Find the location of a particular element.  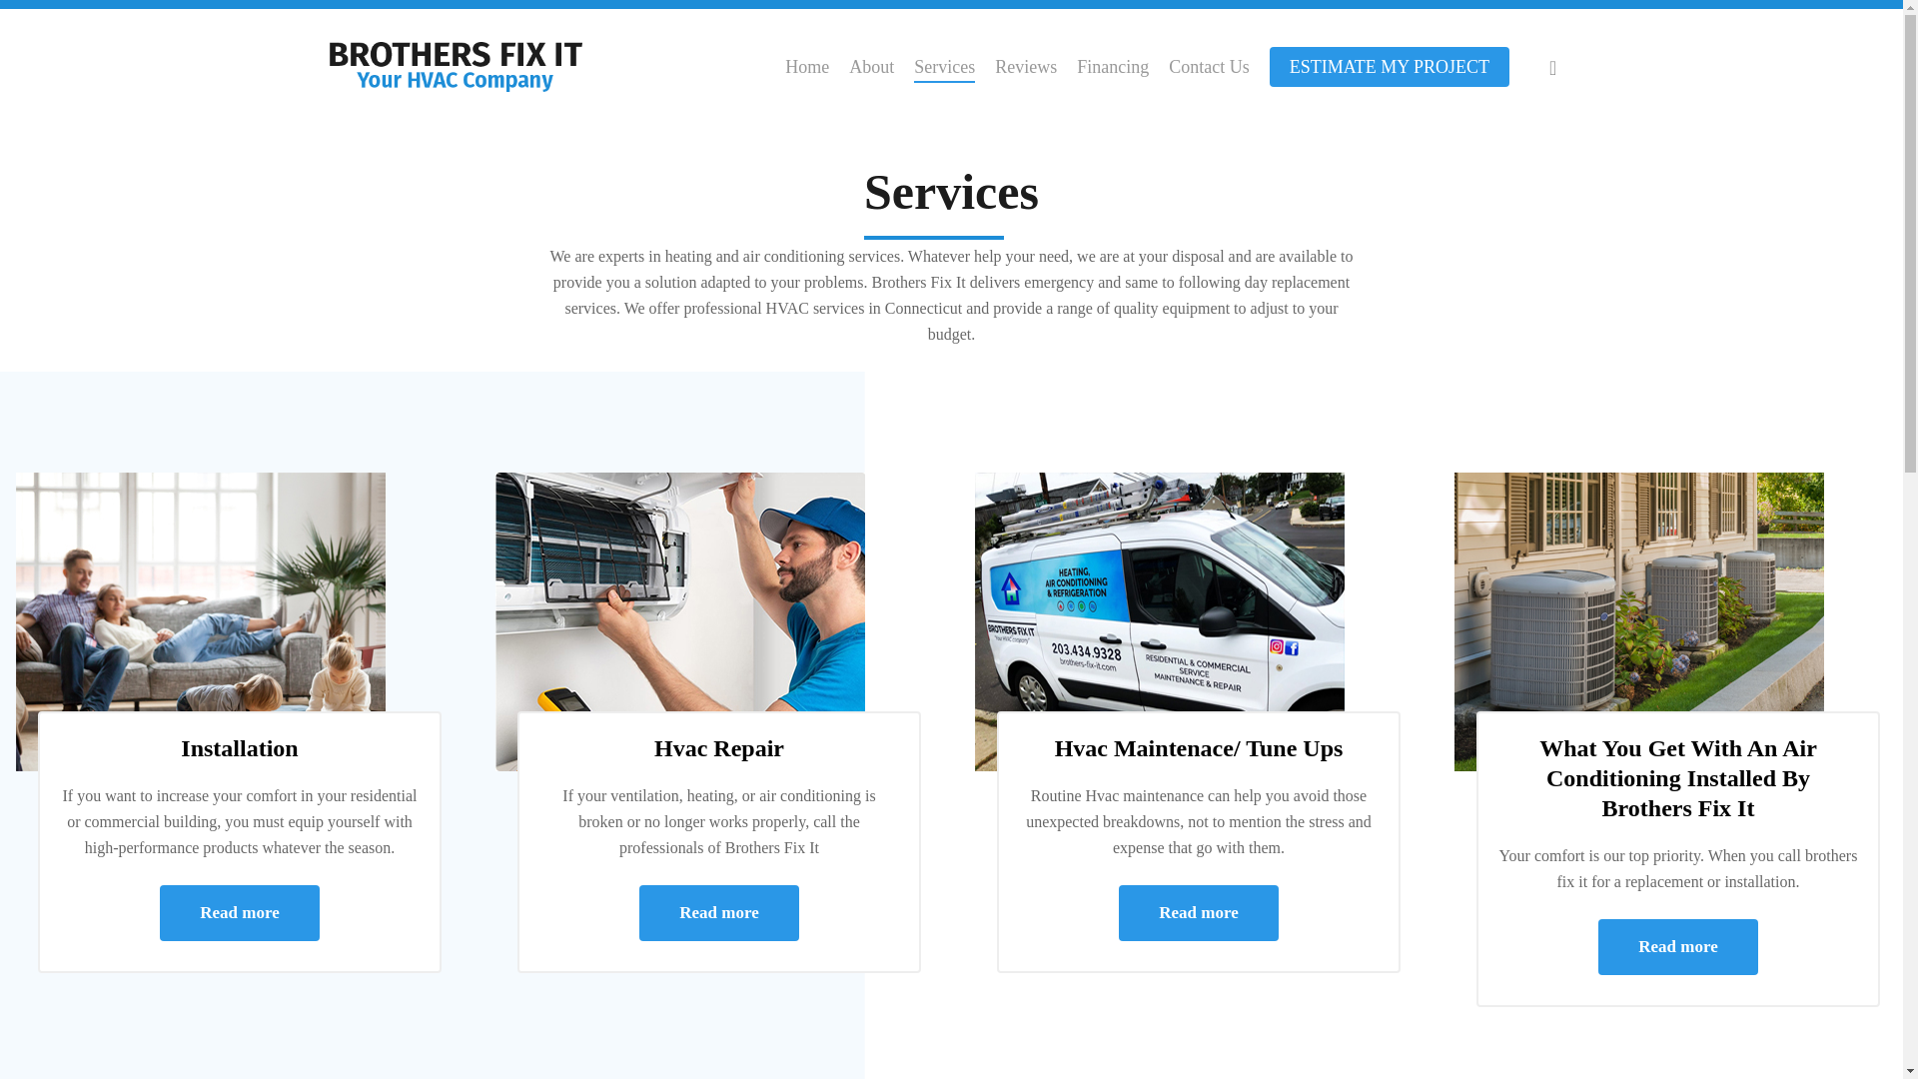

Read more is located at coordinates (717, 912).